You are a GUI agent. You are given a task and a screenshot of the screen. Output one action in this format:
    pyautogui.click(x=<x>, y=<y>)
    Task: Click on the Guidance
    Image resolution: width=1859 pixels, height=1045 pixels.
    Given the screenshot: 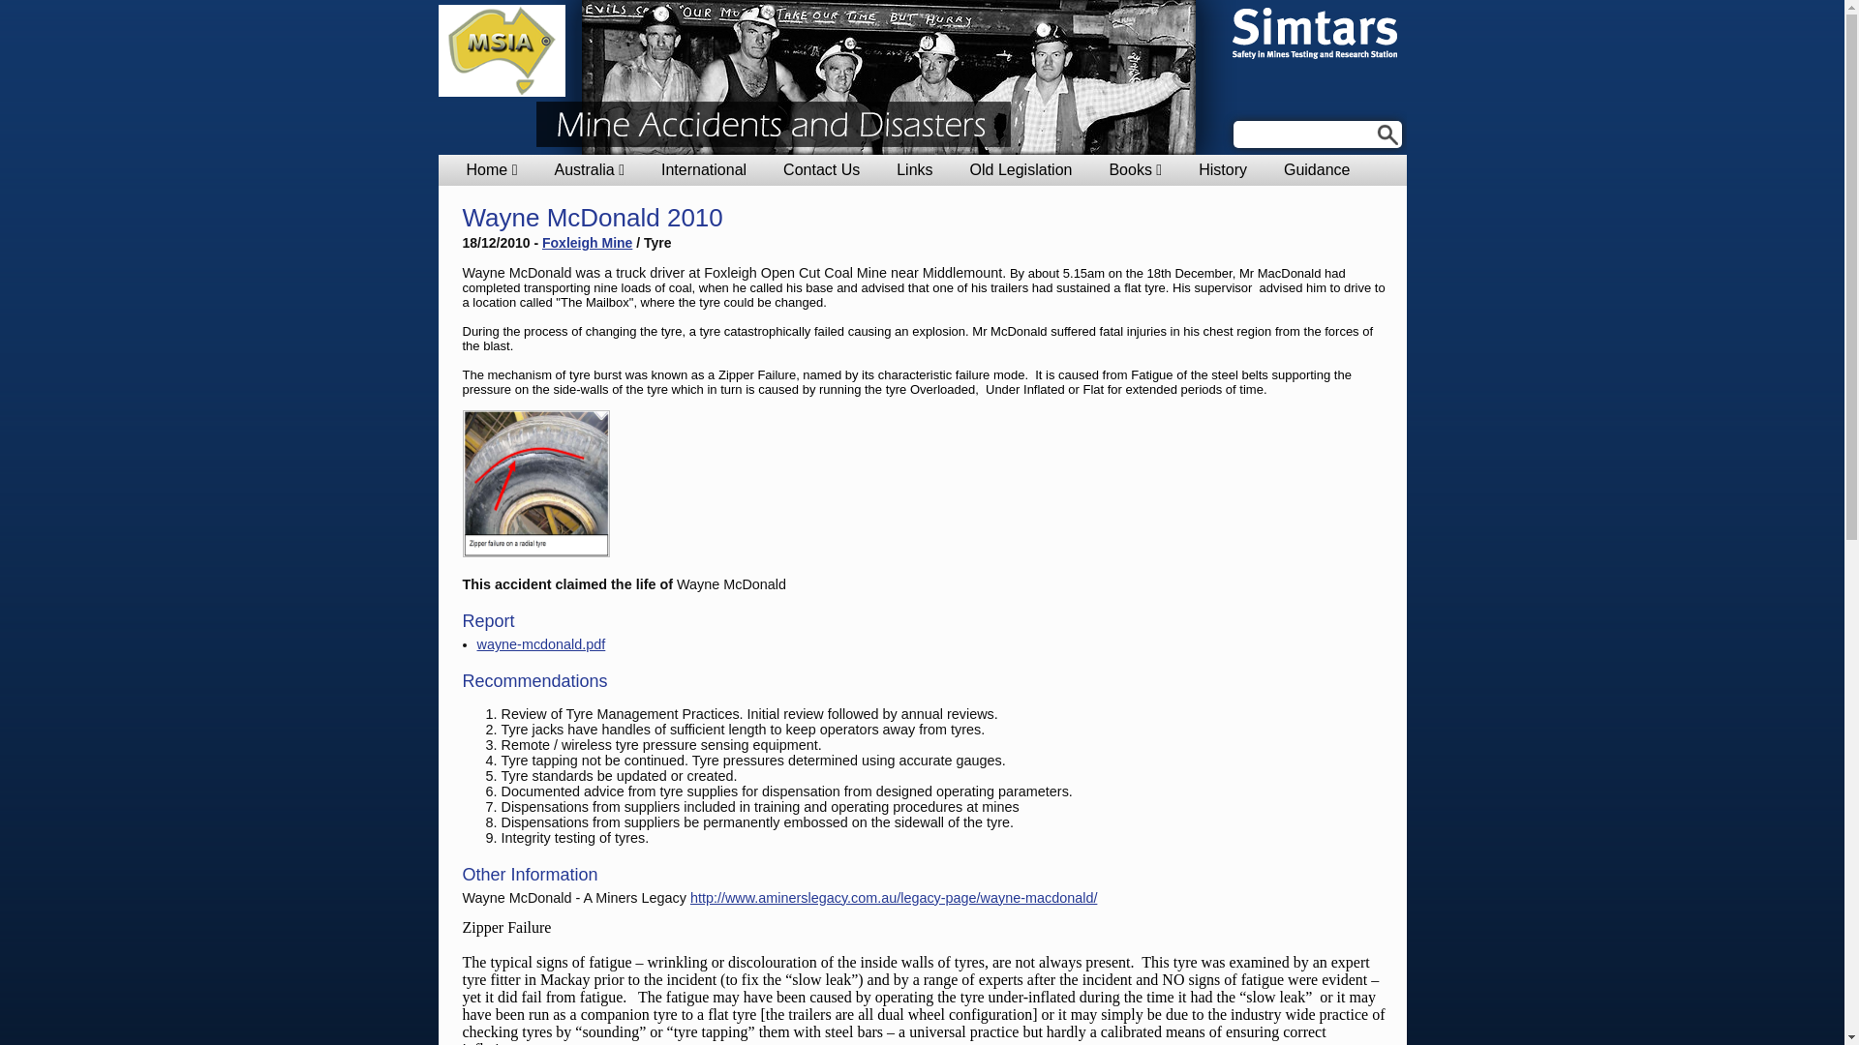 What is the action you would take?
    pyautogui.click(x=1317, y=170)
    